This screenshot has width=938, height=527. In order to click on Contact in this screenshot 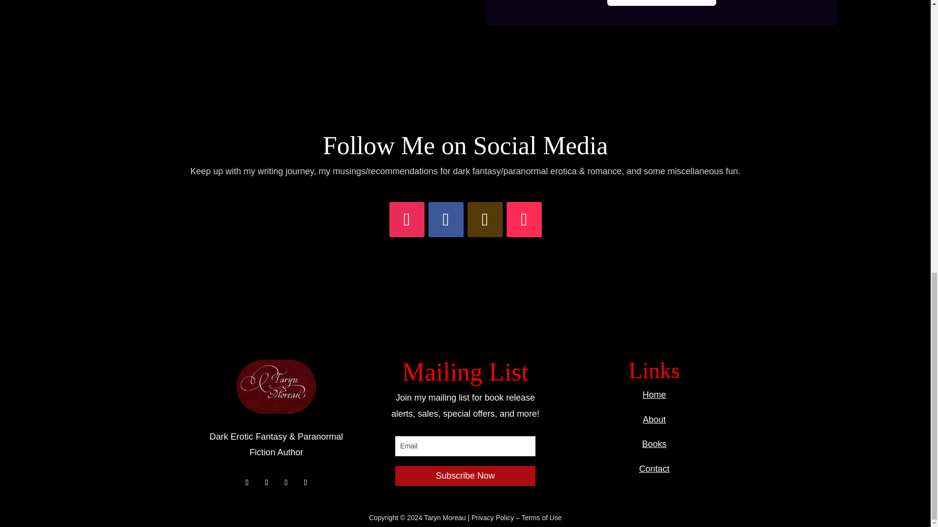, I will do `click(654, 468)`.